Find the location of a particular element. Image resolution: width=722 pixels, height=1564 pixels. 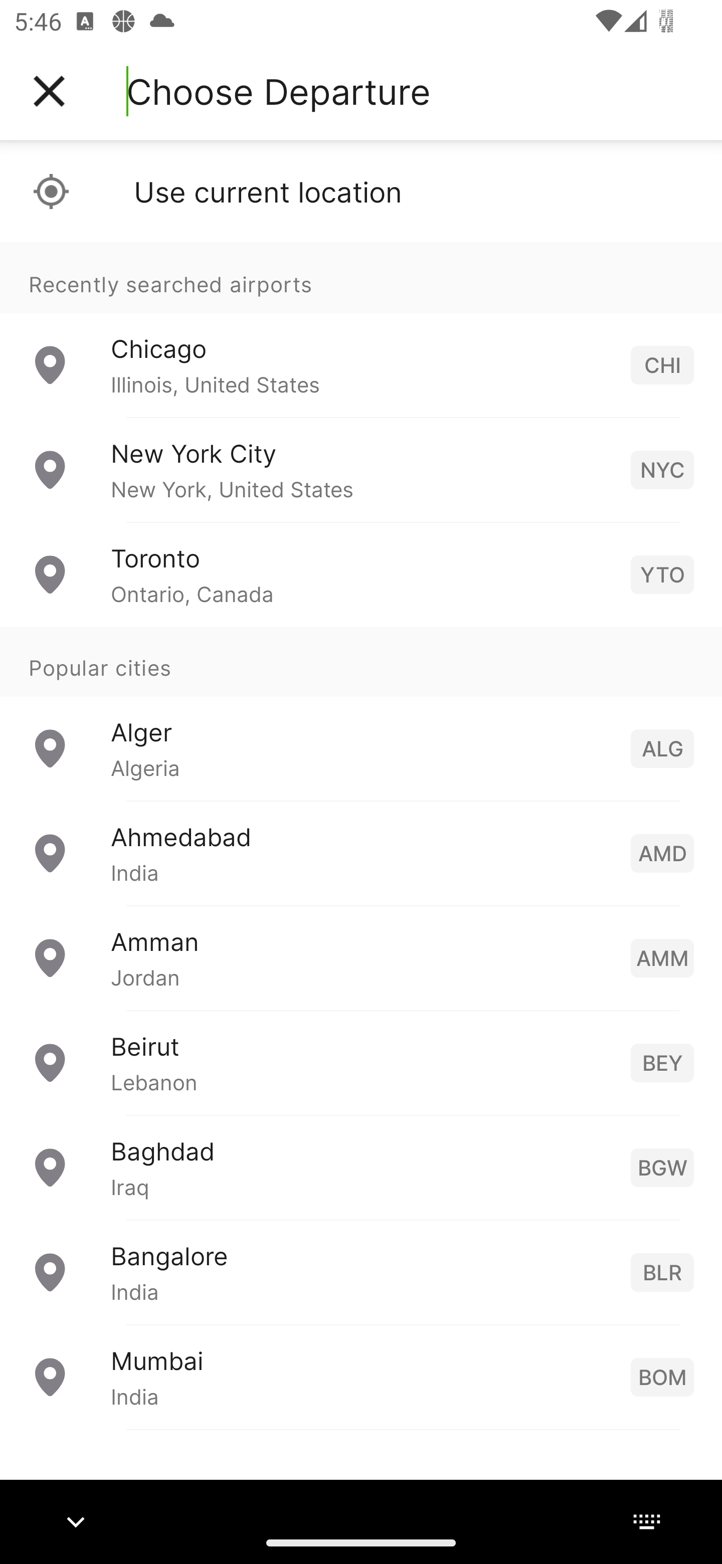

Baghdad Iraq BGW is located at coordinates (361, 1167).